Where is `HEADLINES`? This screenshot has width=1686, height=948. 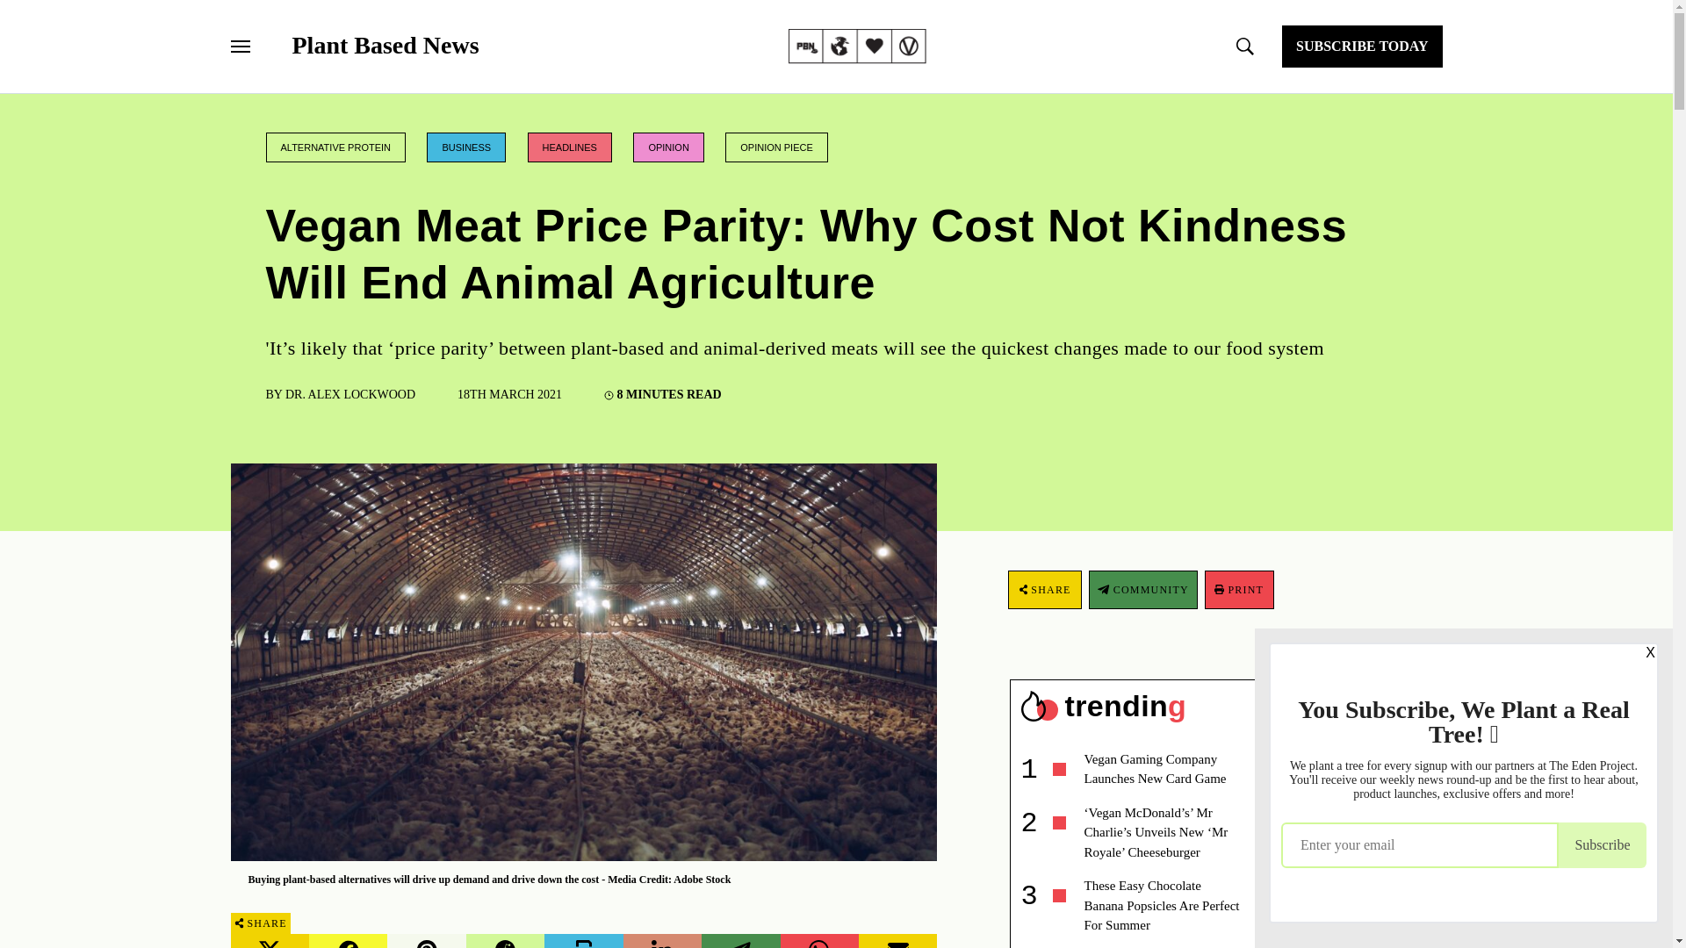 HEADLINES is located at coordinates (569, 147).